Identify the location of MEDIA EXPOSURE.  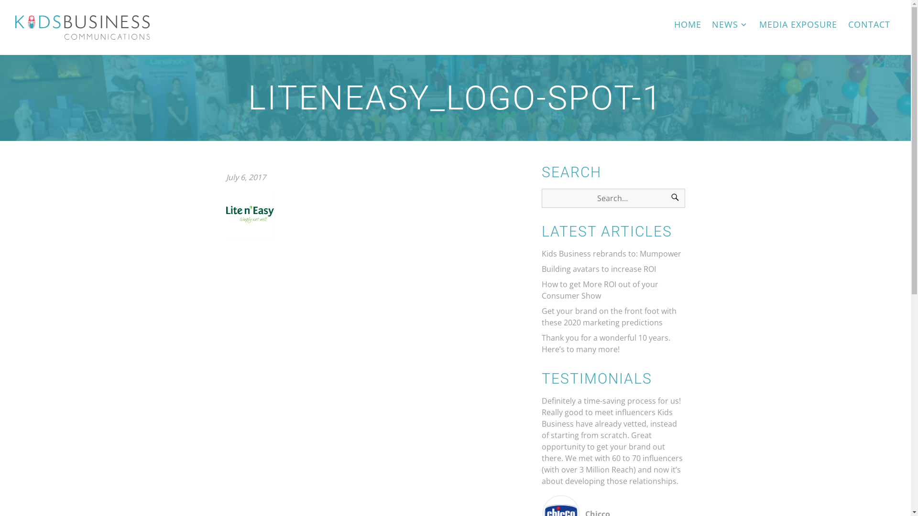
(798, 24).